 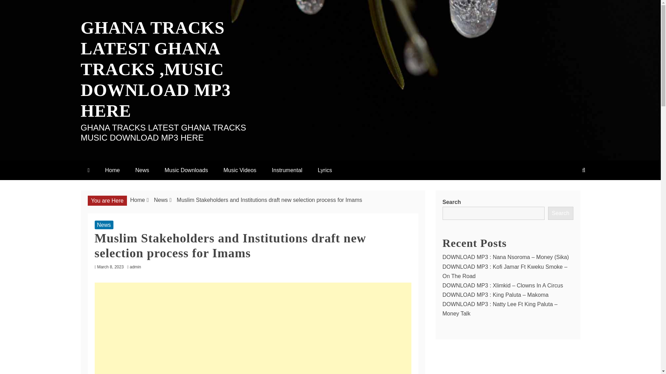 What do you see at coordinates (112, 170) in the screenshot?
I see `Home` at bounding box center [112, 170].